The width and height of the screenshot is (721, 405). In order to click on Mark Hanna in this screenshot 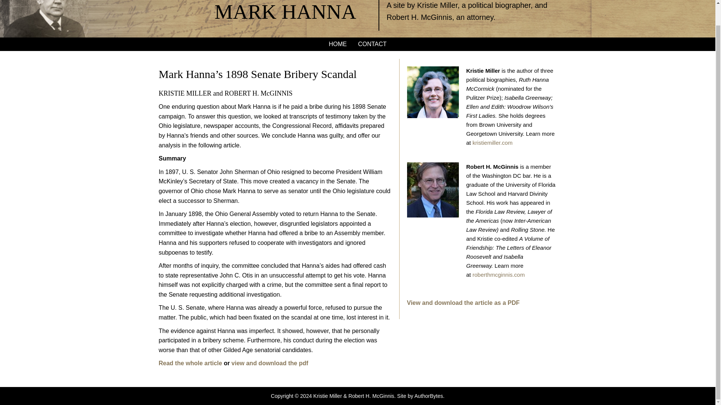, I will do `click(285, 12)`.